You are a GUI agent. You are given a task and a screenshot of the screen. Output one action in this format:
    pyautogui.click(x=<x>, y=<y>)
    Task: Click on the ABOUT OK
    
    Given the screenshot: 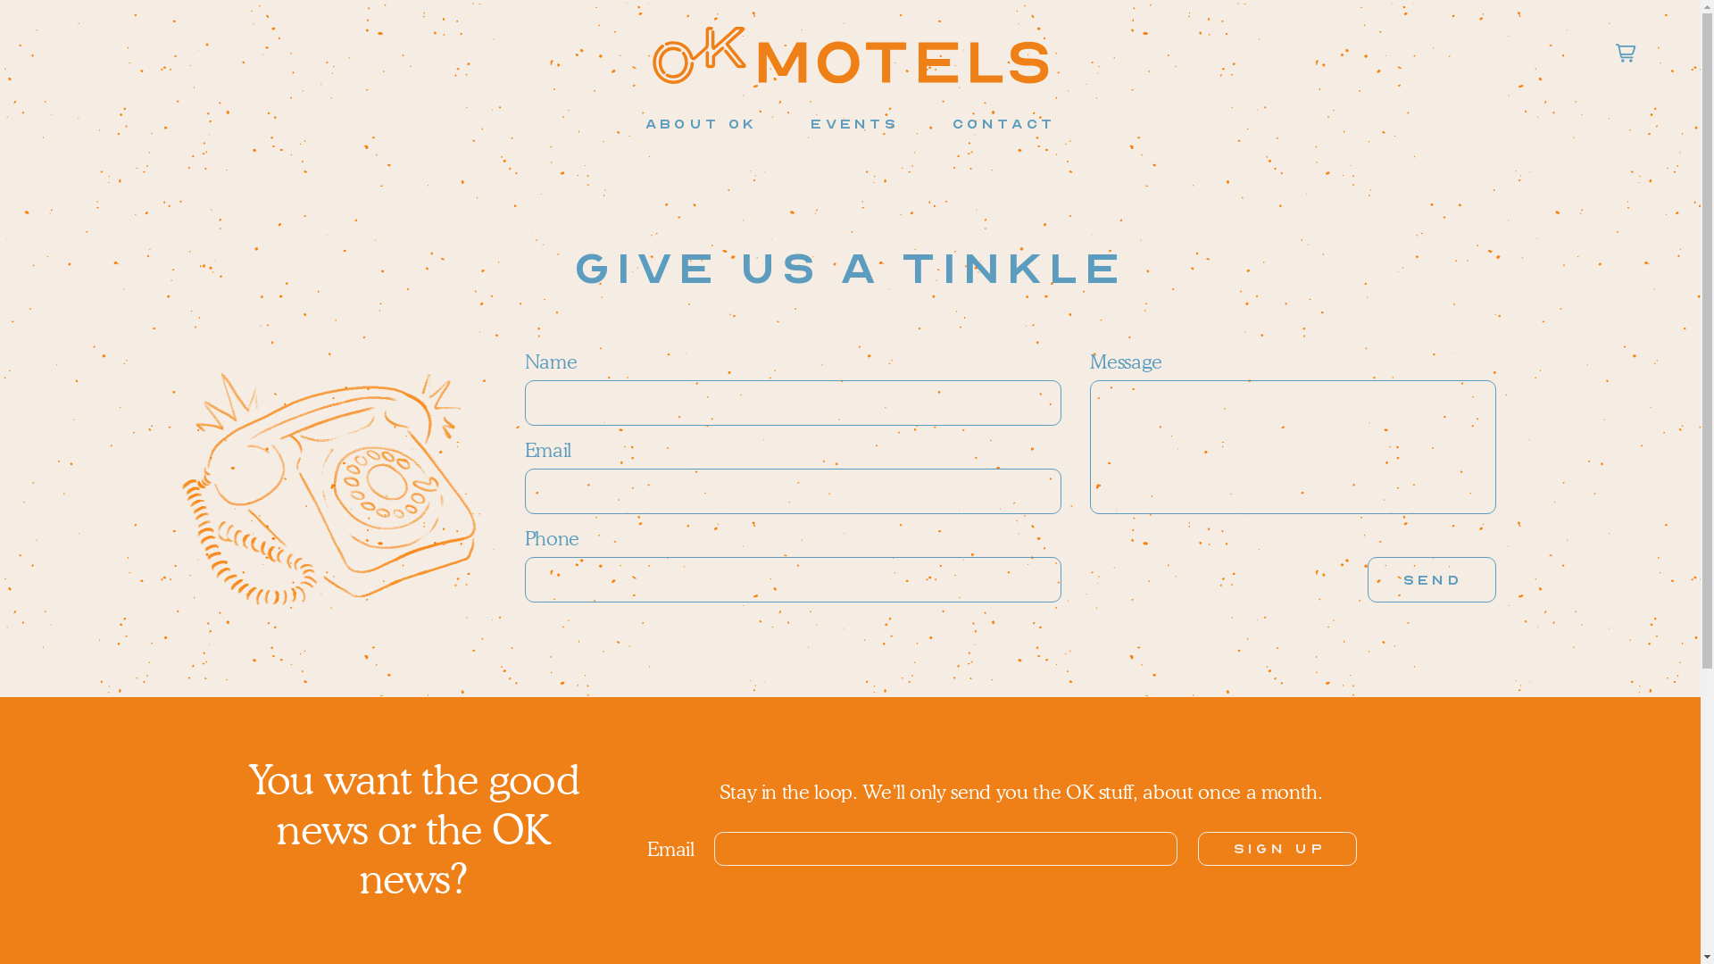 What is the action you would take?
    pyautogui.click(x=702, y=124)
    